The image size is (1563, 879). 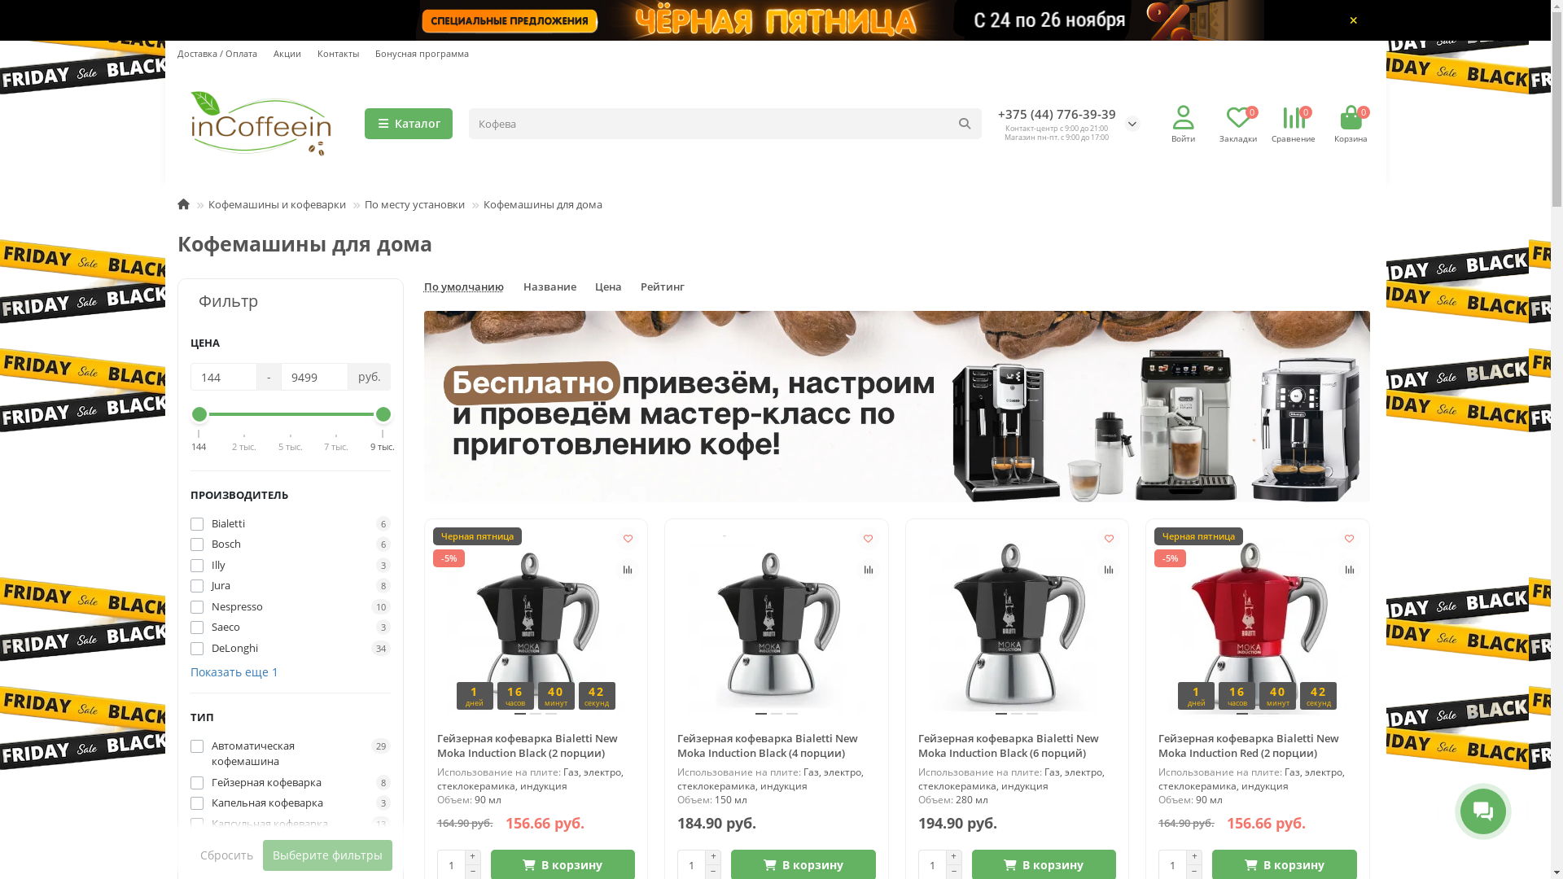 I want to click on +375 (44) 776-39-39, so click(x=1057, y=114).